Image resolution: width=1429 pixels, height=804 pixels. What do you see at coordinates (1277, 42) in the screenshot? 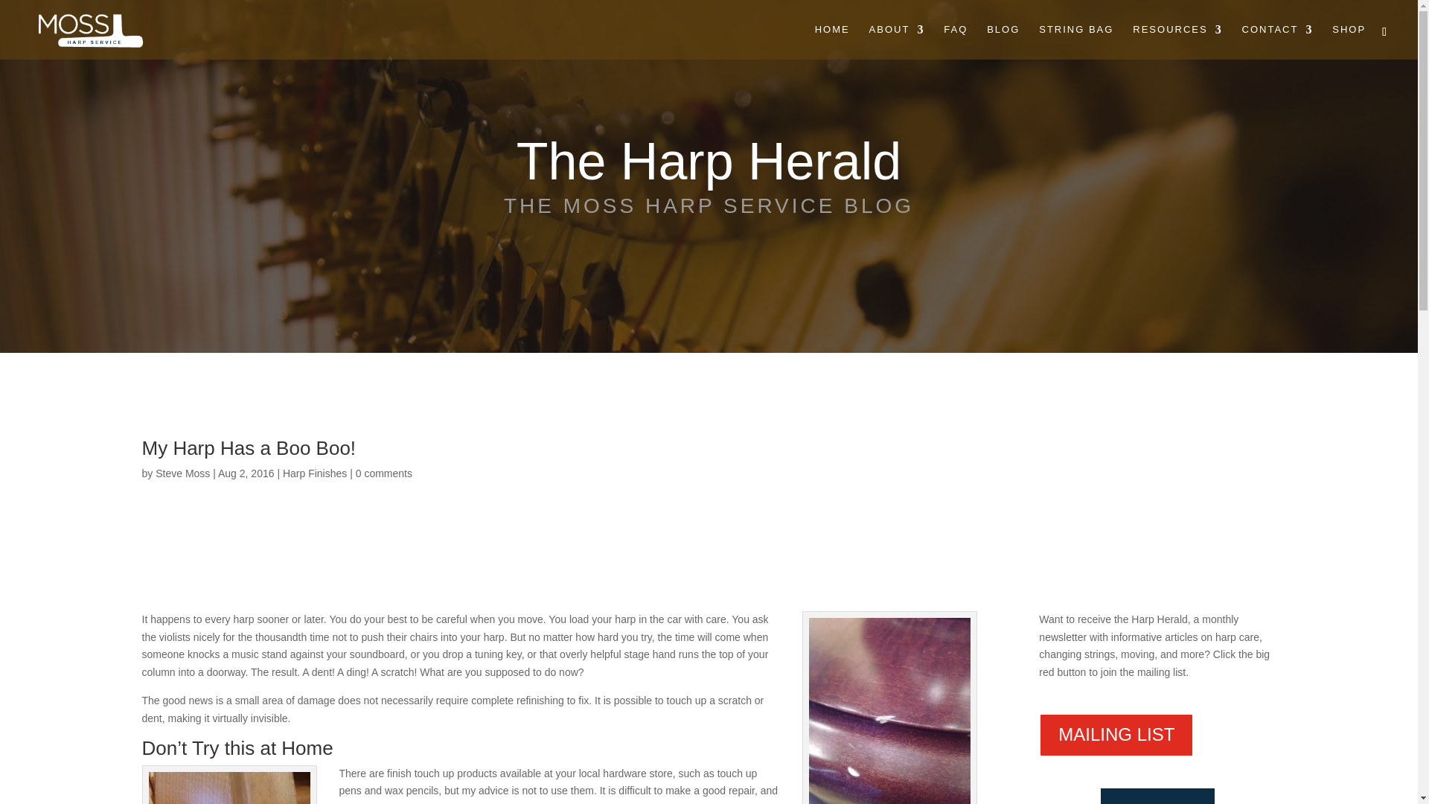
I see `CONTACT` at bounding box center [1277, 42].